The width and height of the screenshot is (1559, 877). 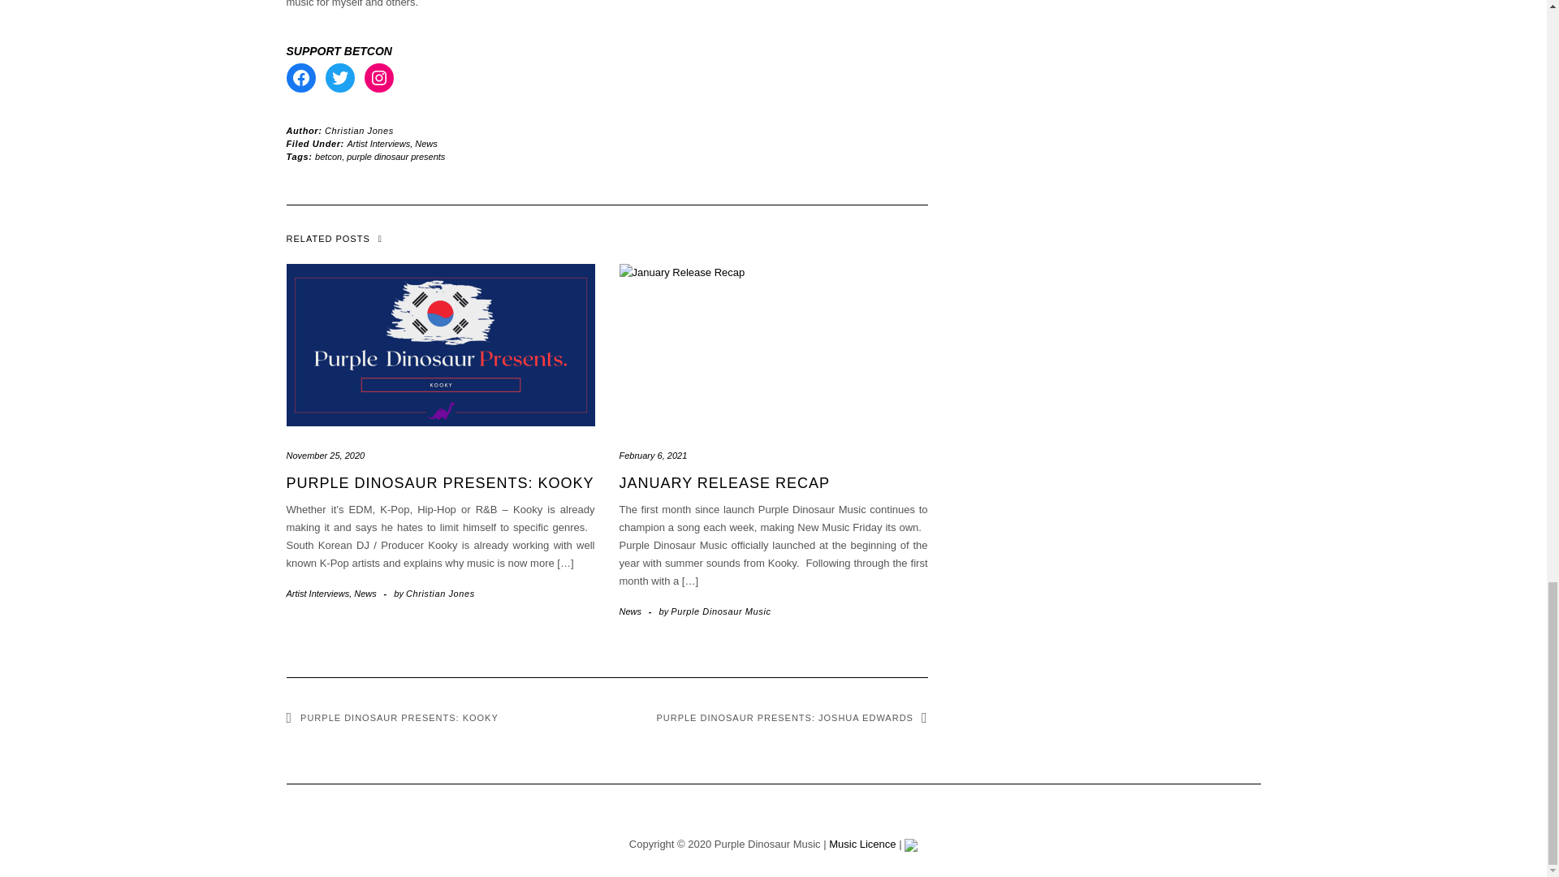 What do you see at coordinates (378, 78) in the screenshot?
I see `Instagram` at bounding box center [378, 78].